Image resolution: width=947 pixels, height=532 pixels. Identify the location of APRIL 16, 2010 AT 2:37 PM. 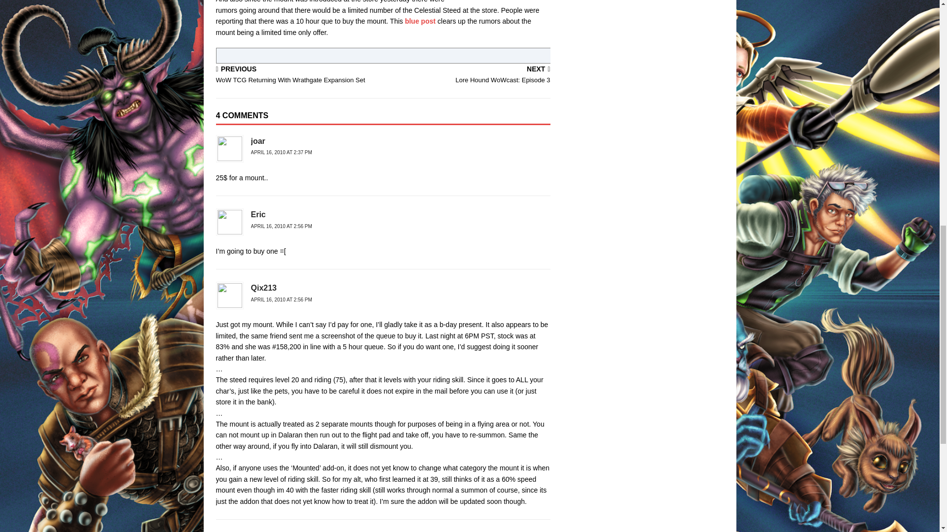
(281, 152).